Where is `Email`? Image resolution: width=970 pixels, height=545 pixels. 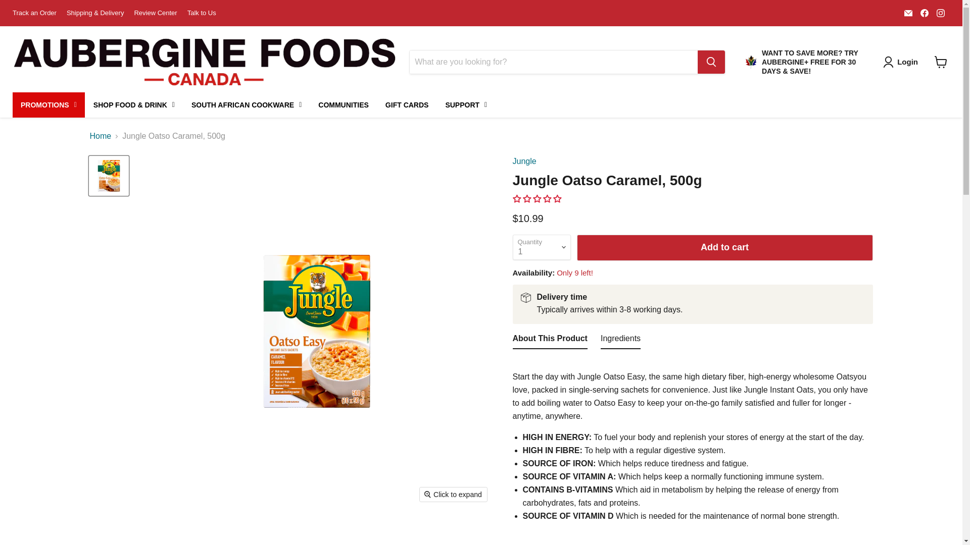
Email is located at coordinates (908, 13).